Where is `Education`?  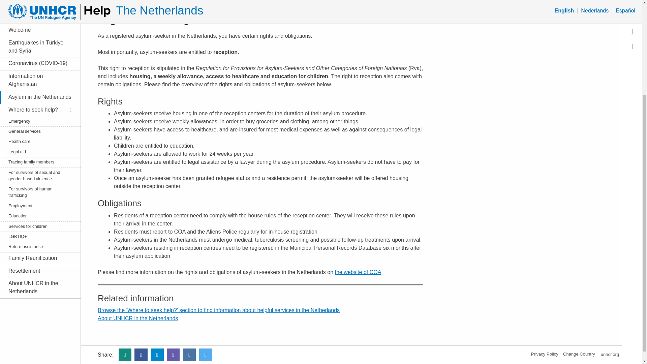
Education is located at coordinates (36, 87).